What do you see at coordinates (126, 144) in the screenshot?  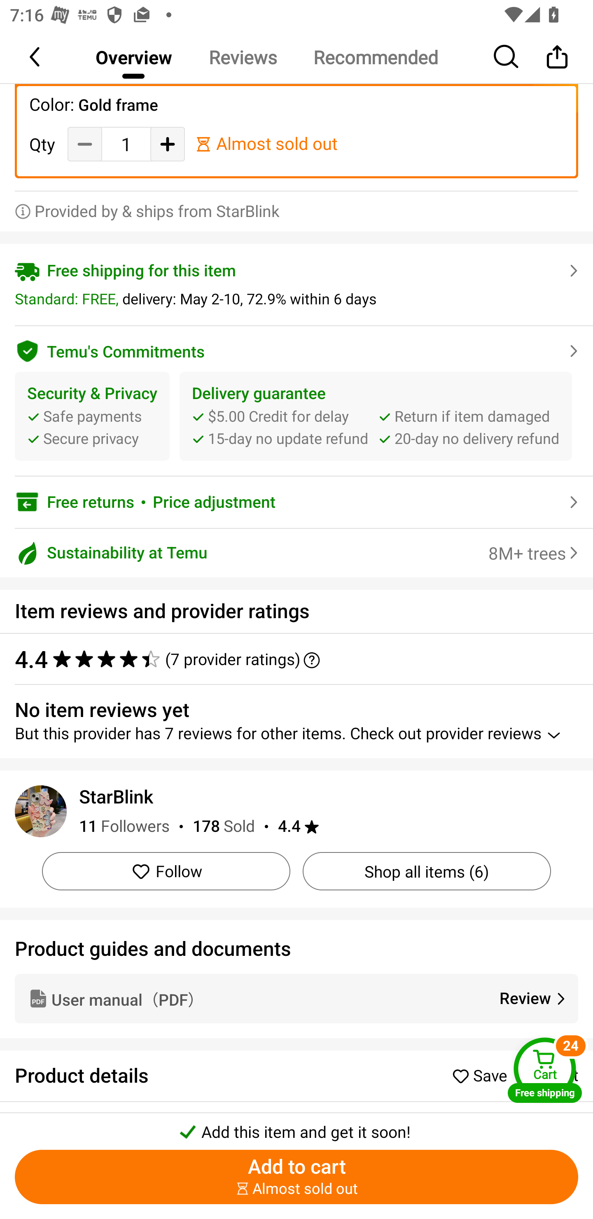 I see `1` at bounding box center [126, 144].